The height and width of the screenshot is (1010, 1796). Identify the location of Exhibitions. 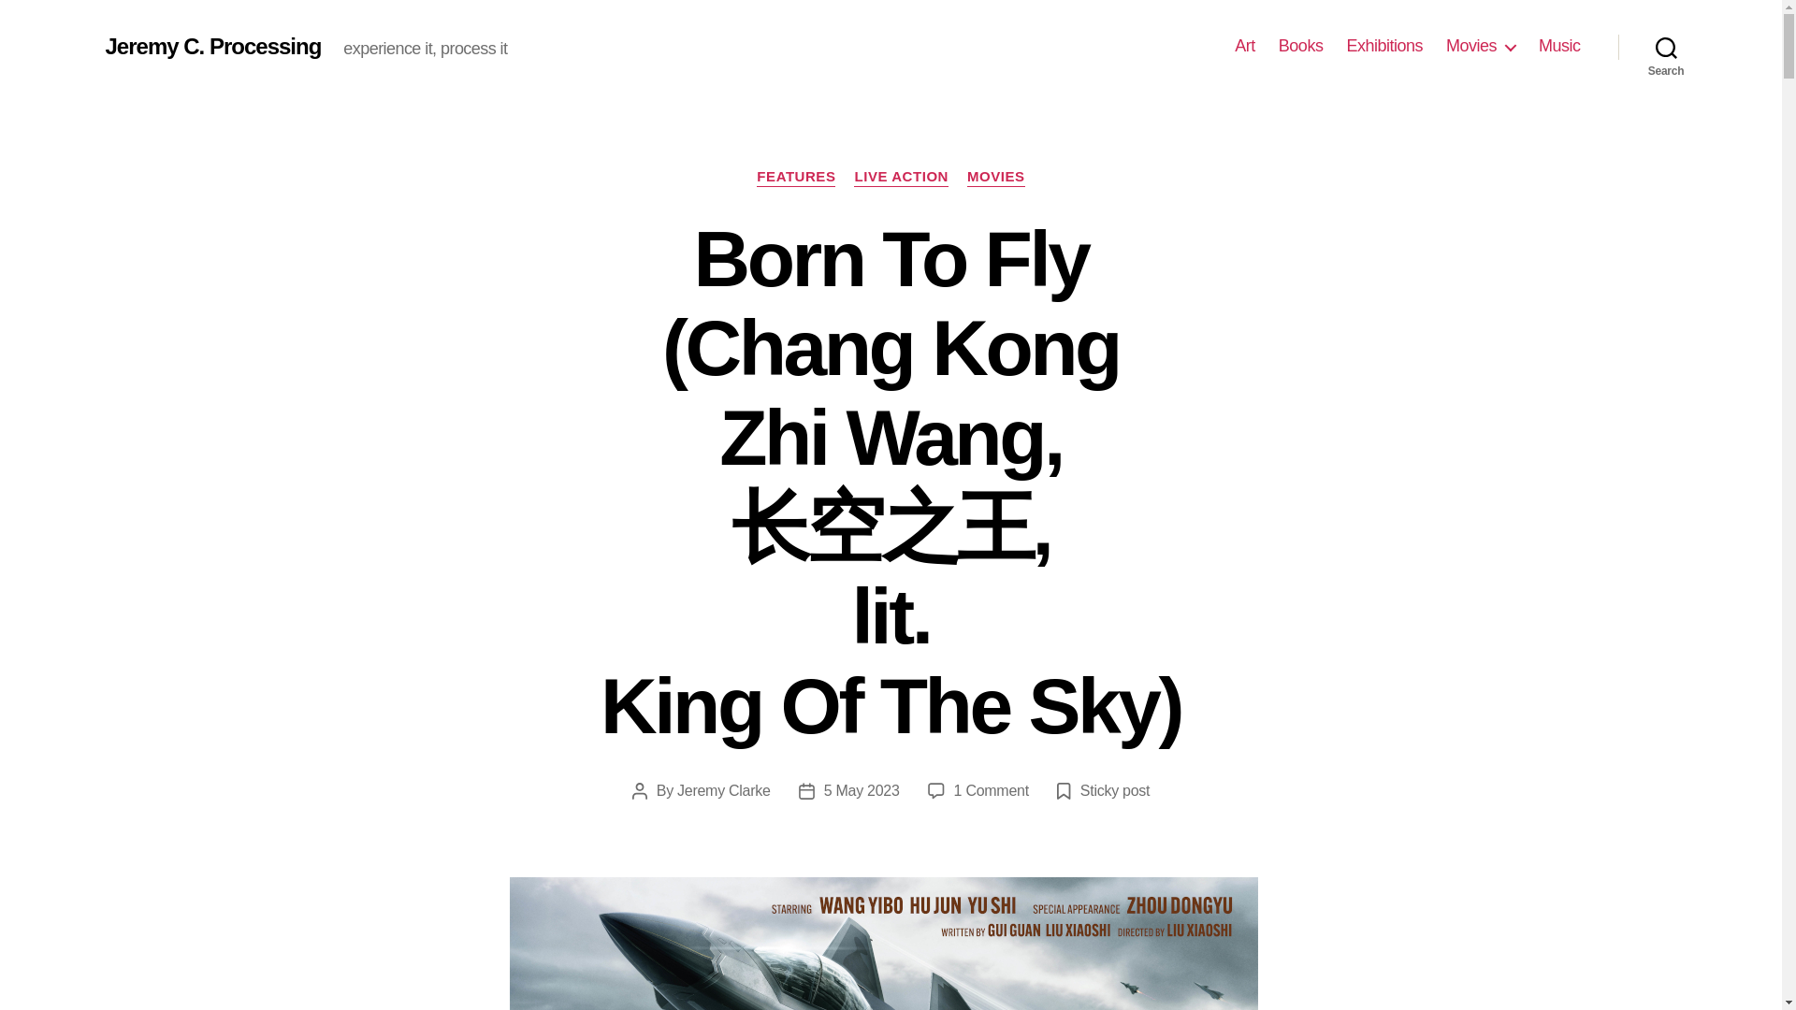
(1383, 46).